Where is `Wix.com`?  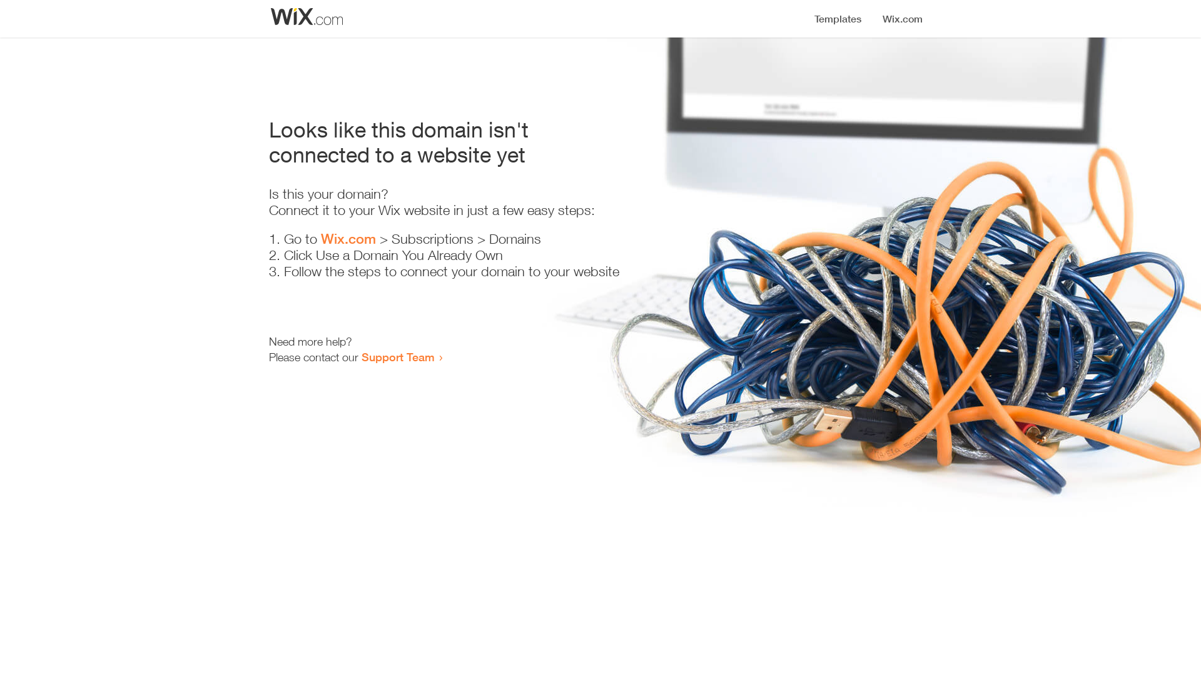 Wix.com is located at coordinates (348, 239).